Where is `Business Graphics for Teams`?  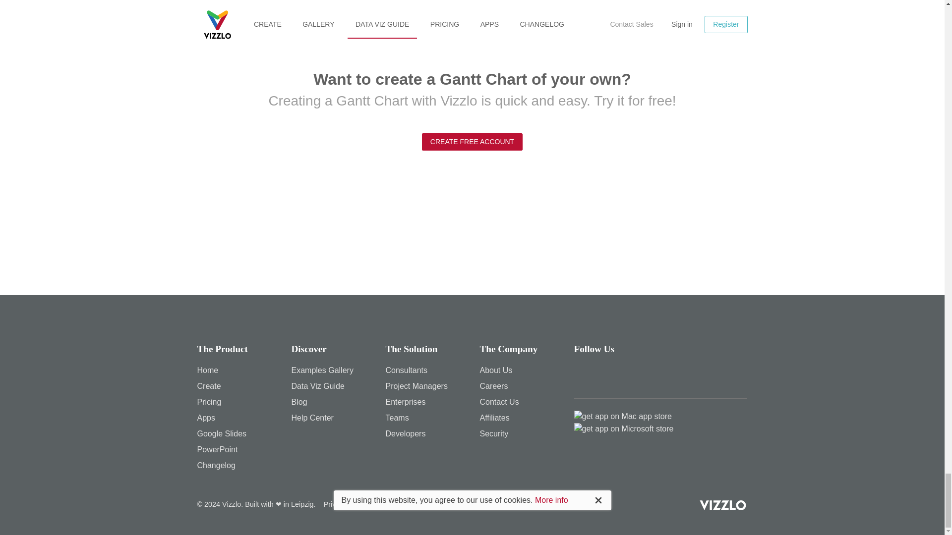
Business Graphics for Teams is located at coordinates (397, 418).